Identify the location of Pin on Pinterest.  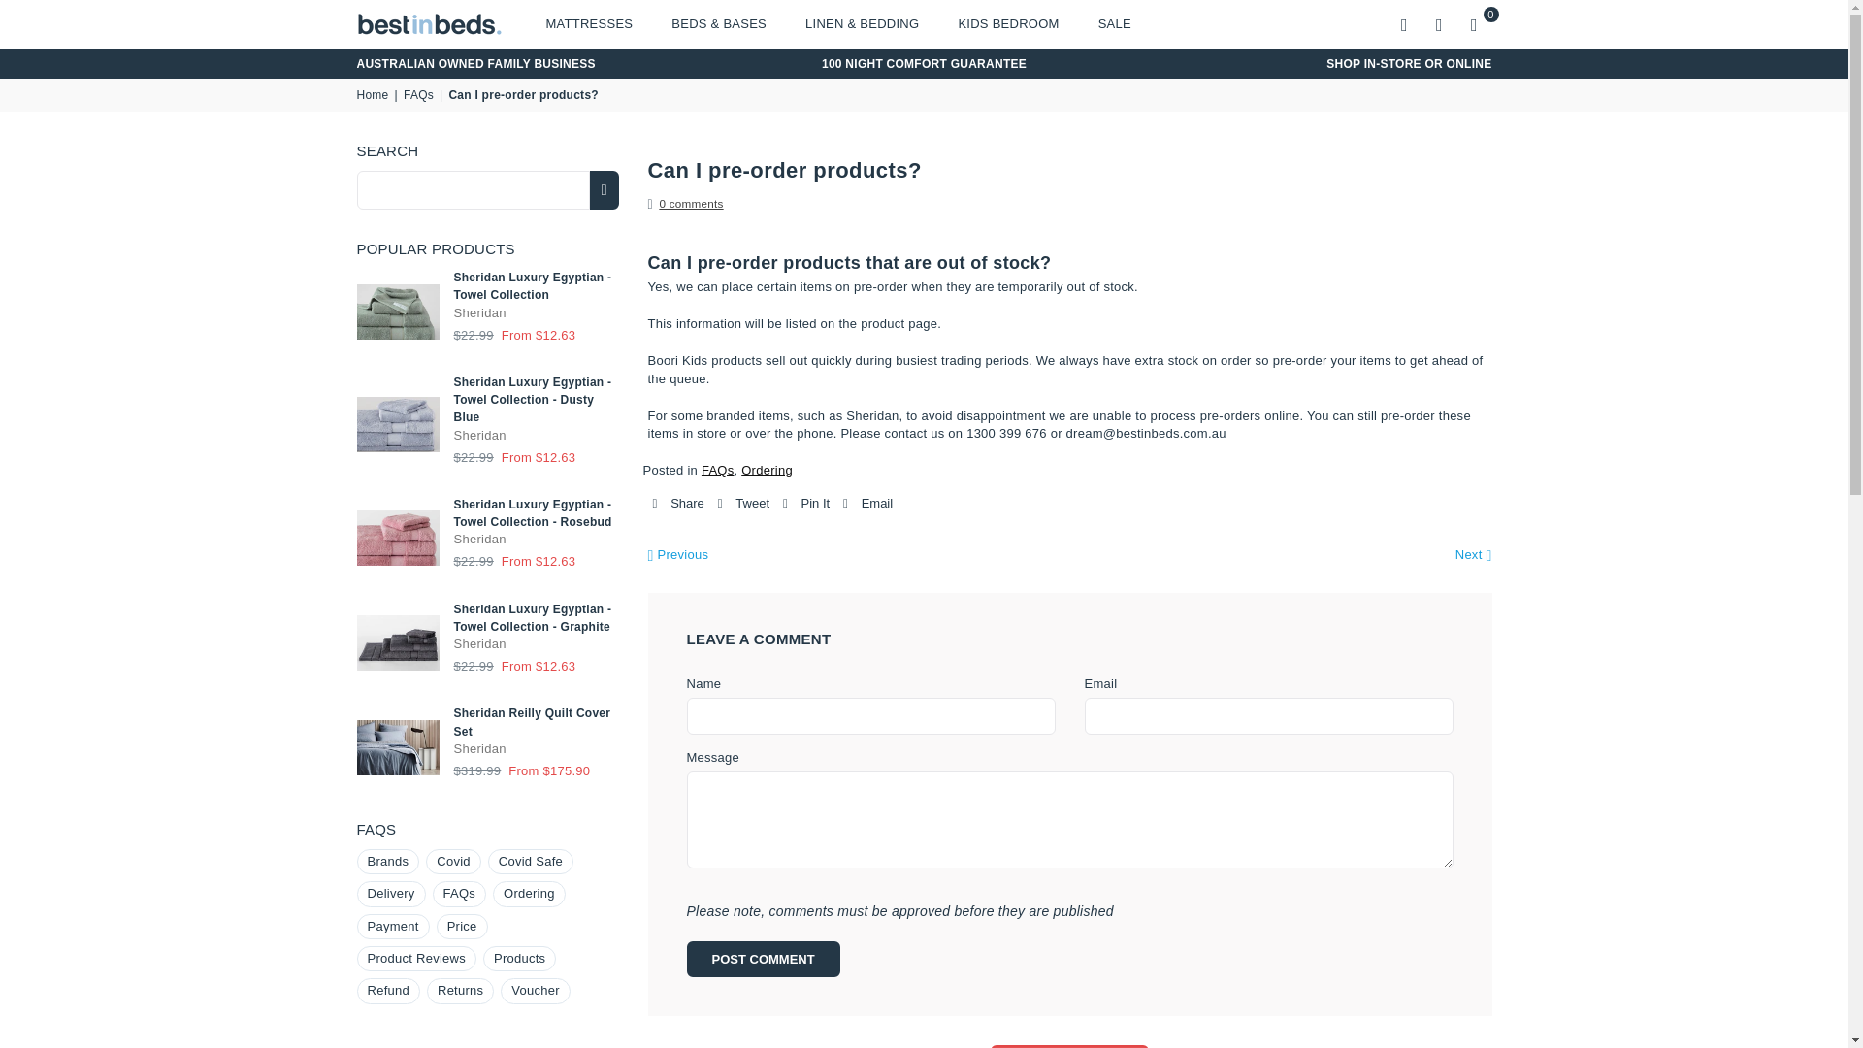
(805, 503).